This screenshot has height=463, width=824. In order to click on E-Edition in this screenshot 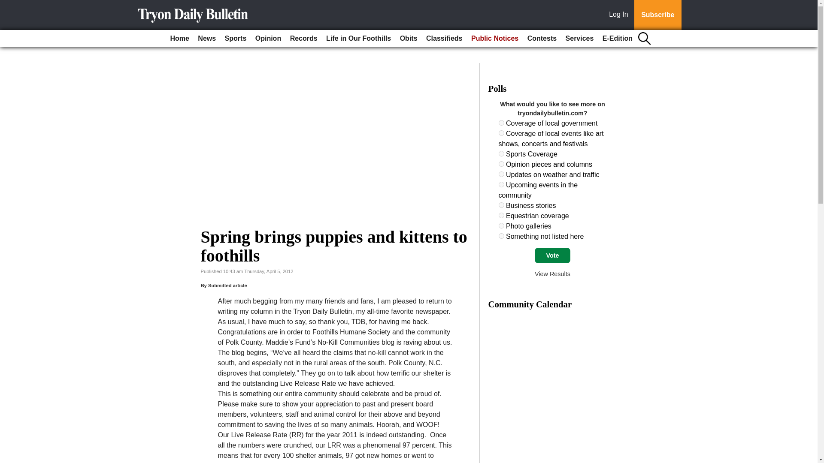, I will do `click(617, 39)`.